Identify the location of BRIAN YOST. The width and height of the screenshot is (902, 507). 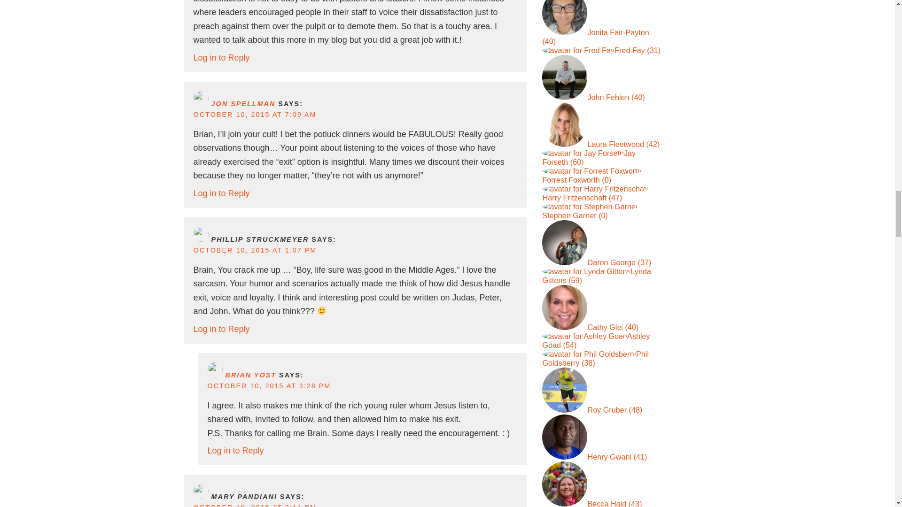
(251, 375).